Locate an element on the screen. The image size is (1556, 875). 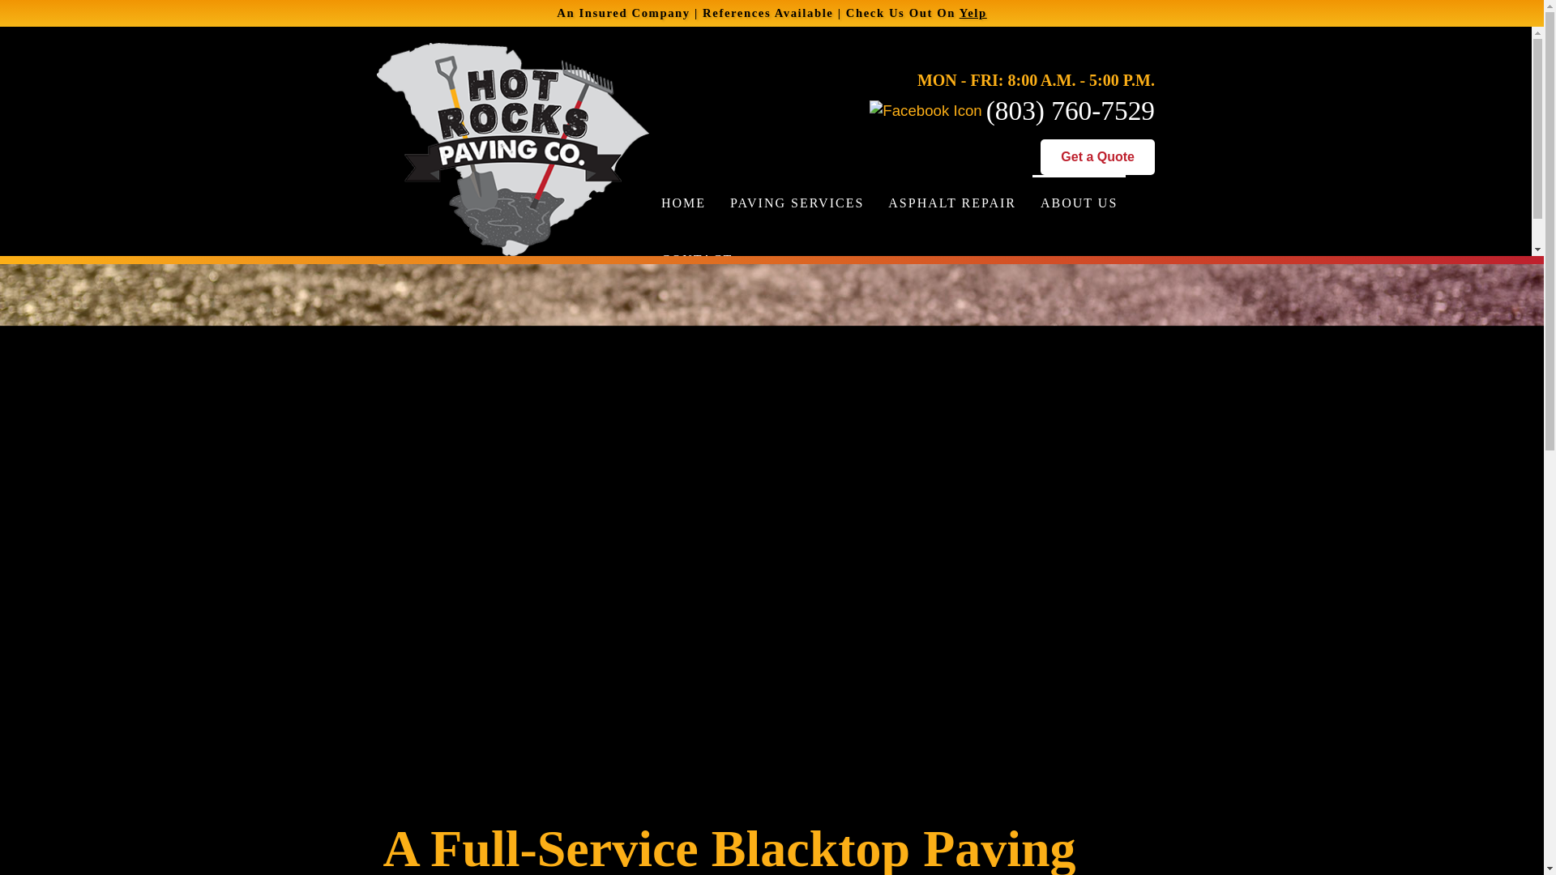
ABOUT US is located at coordinates (1079, 203).